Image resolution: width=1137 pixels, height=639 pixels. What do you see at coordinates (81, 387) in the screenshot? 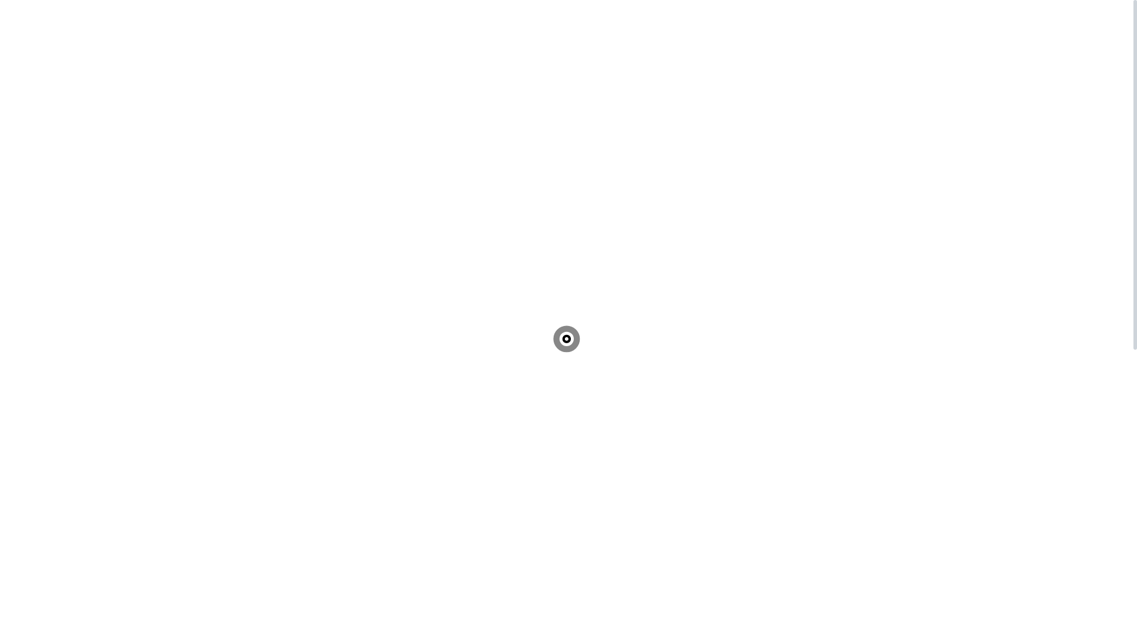
I see `Alle producten` at bounding box center [81, 387].